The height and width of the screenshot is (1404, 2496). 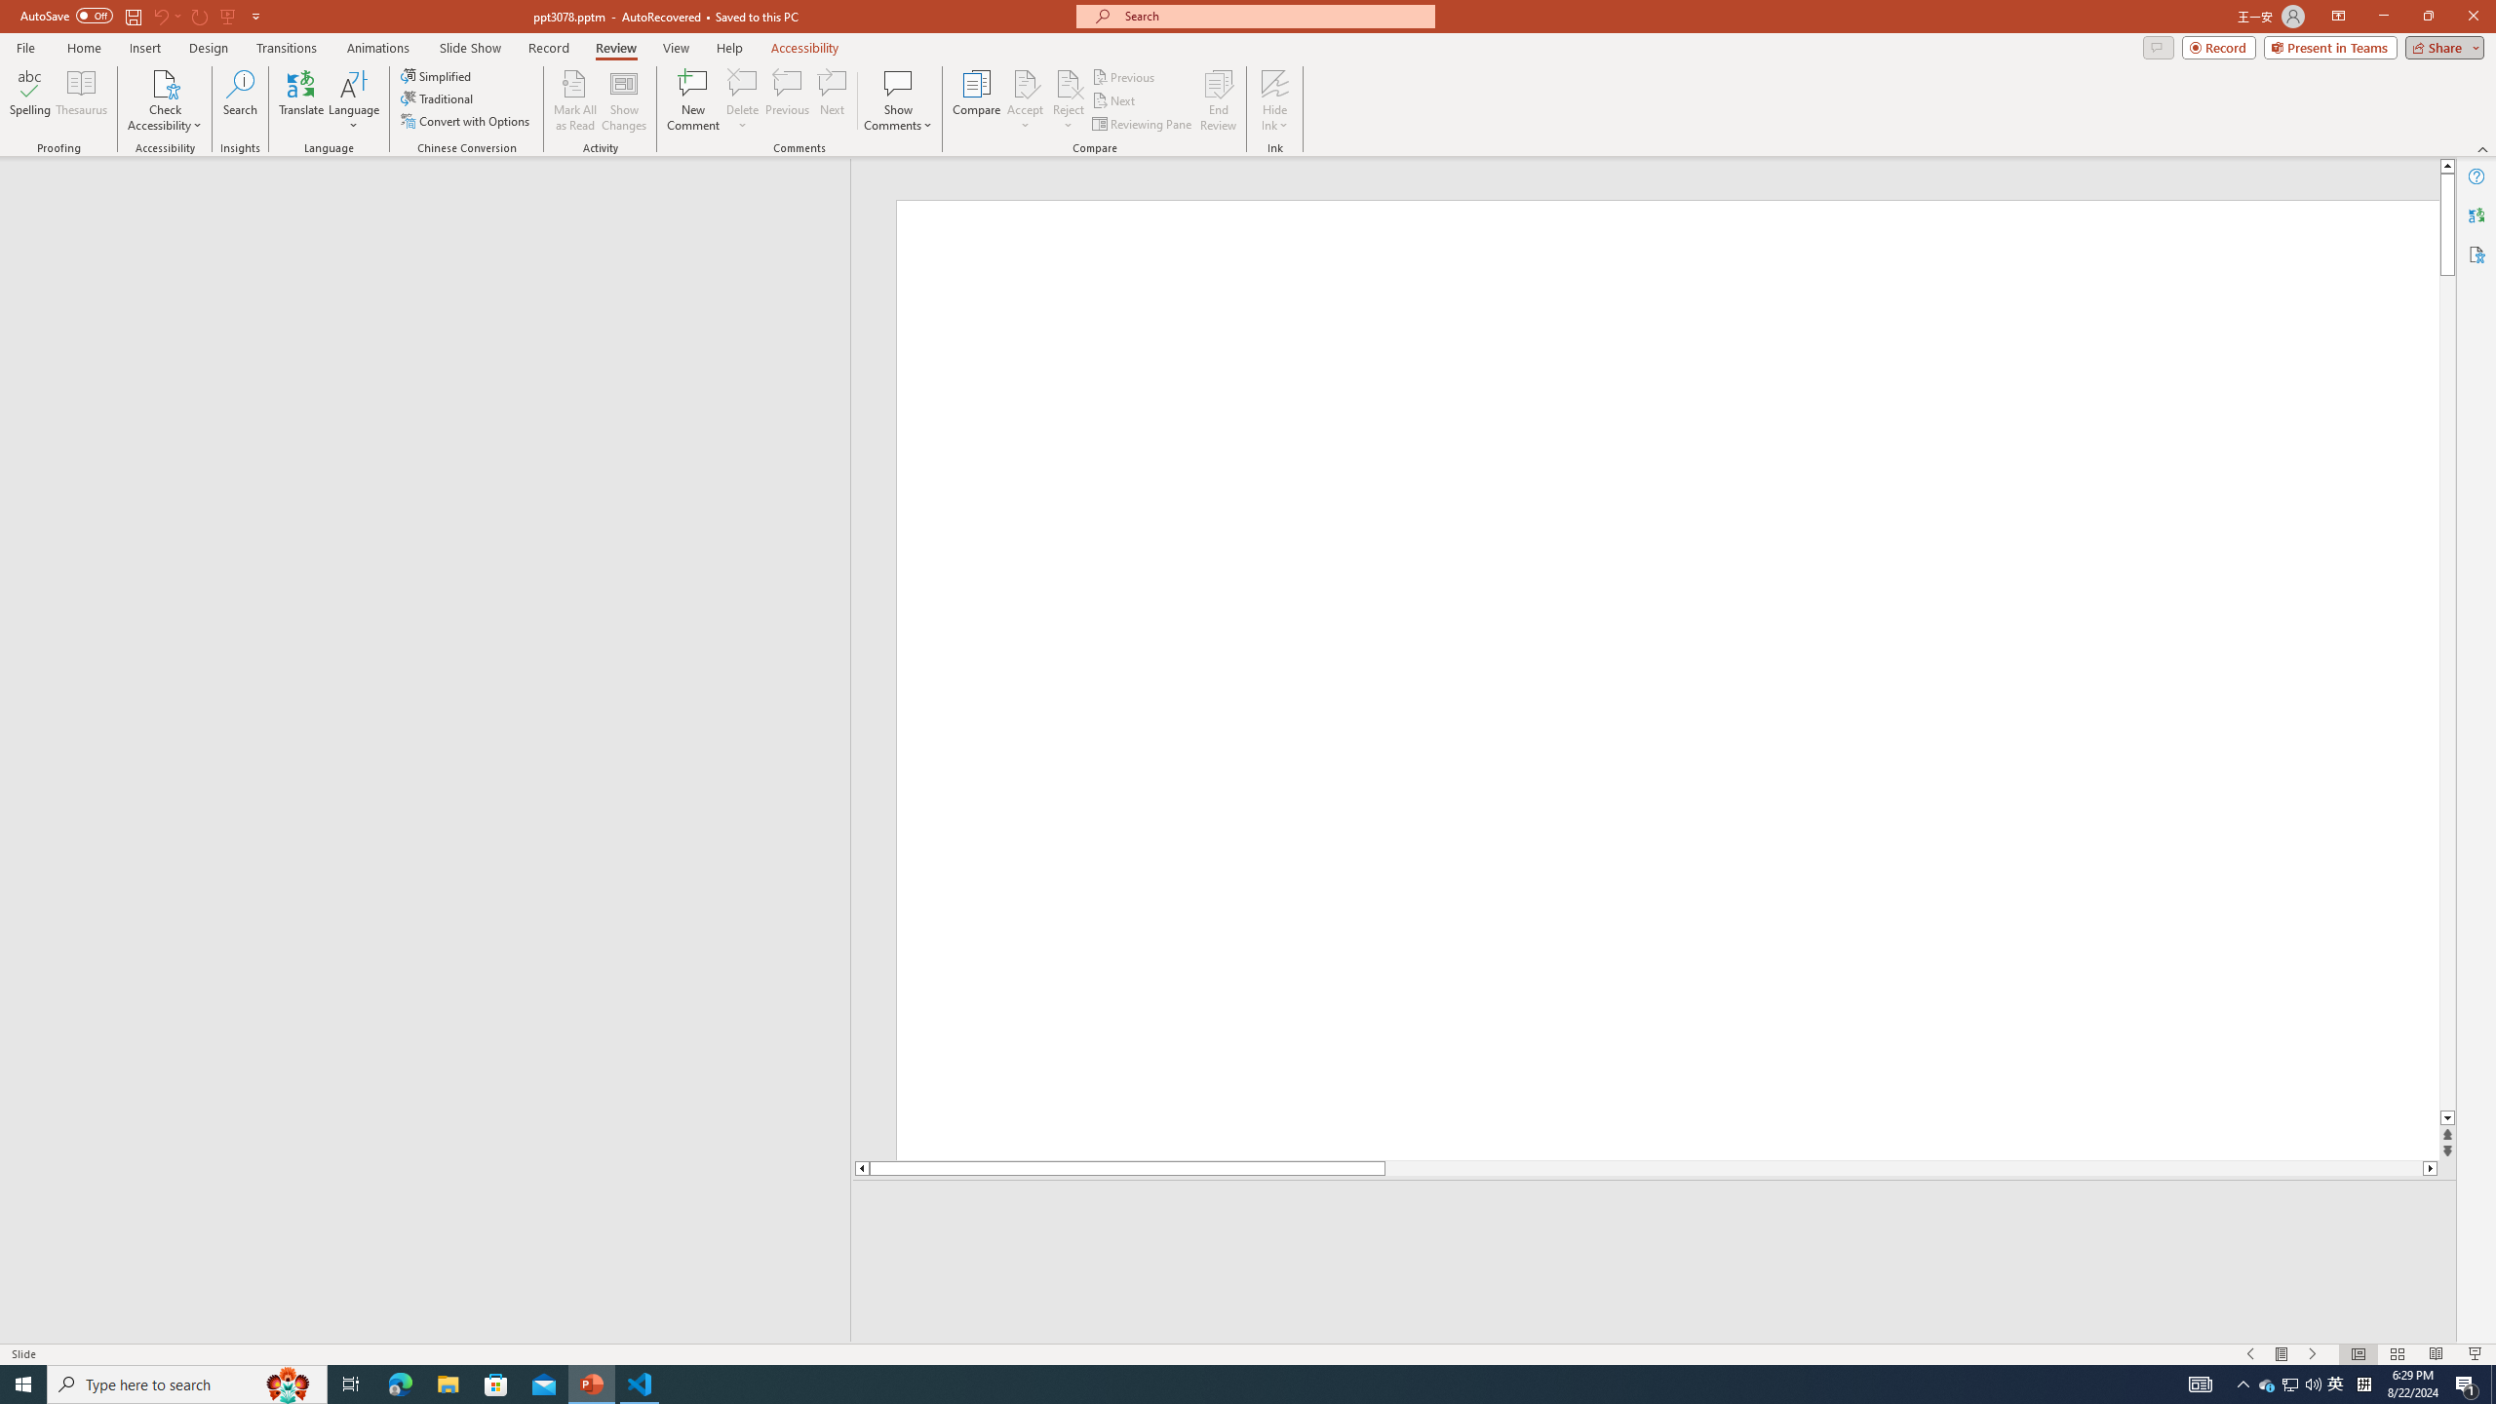 I want to click on New Comment, so click(x=692, y=100).